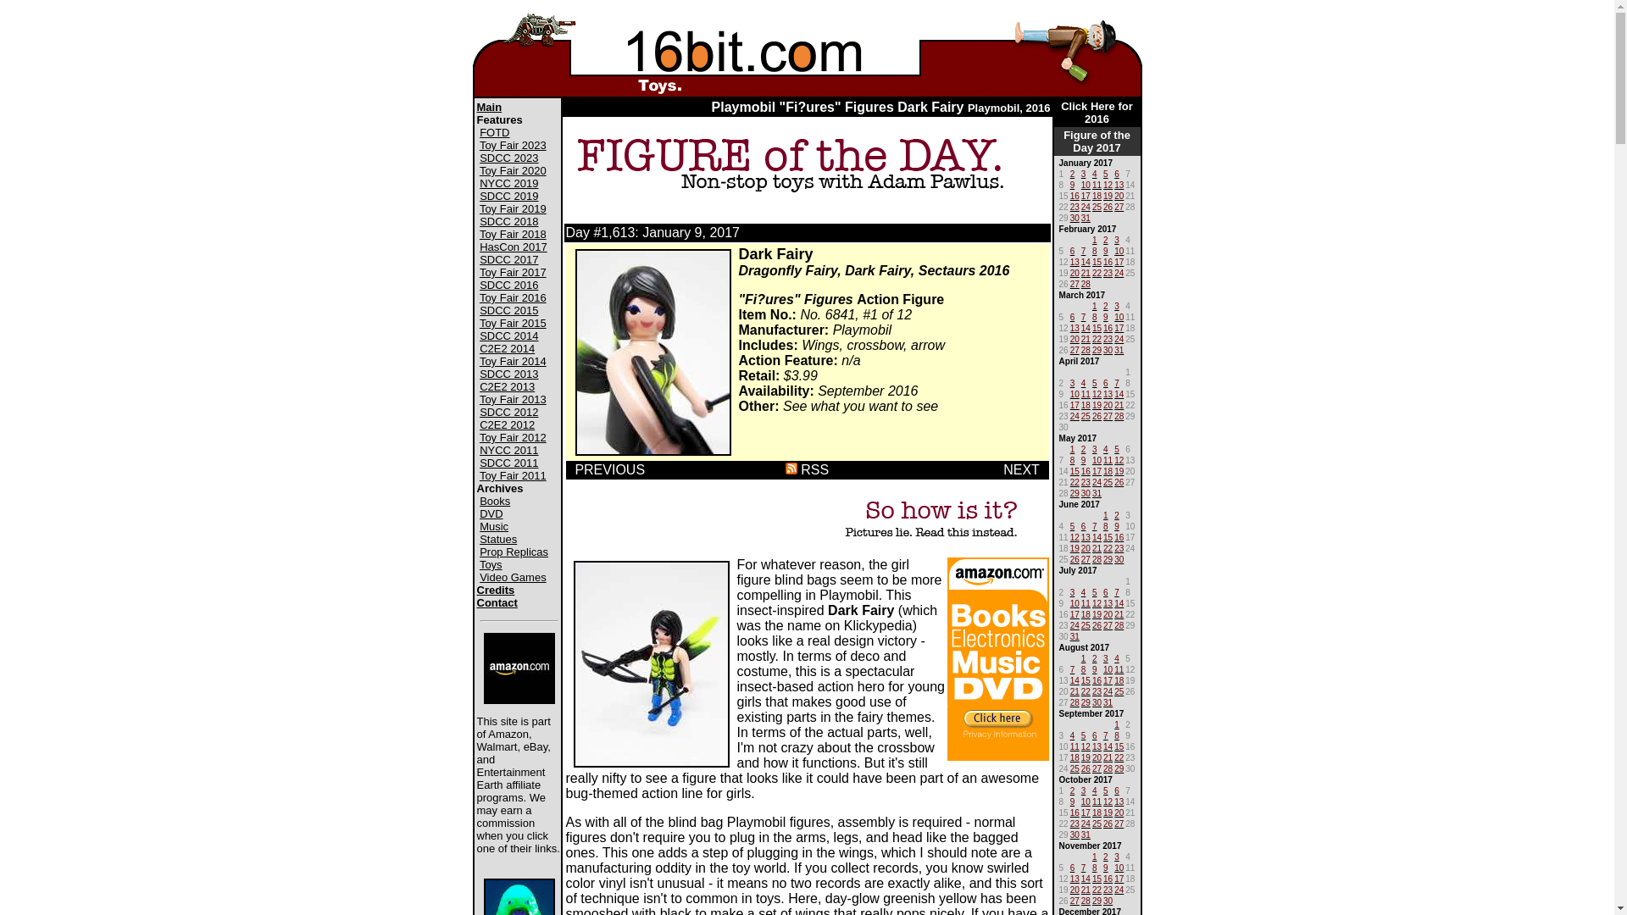  What do you see at coordinates (1084, 315) in the screenshot?
I see `7` at bounding box center [1084, 315].